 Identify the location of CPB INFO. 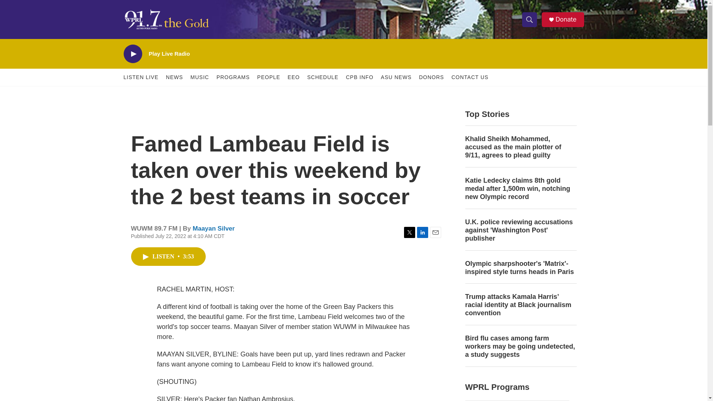
(359, 77).